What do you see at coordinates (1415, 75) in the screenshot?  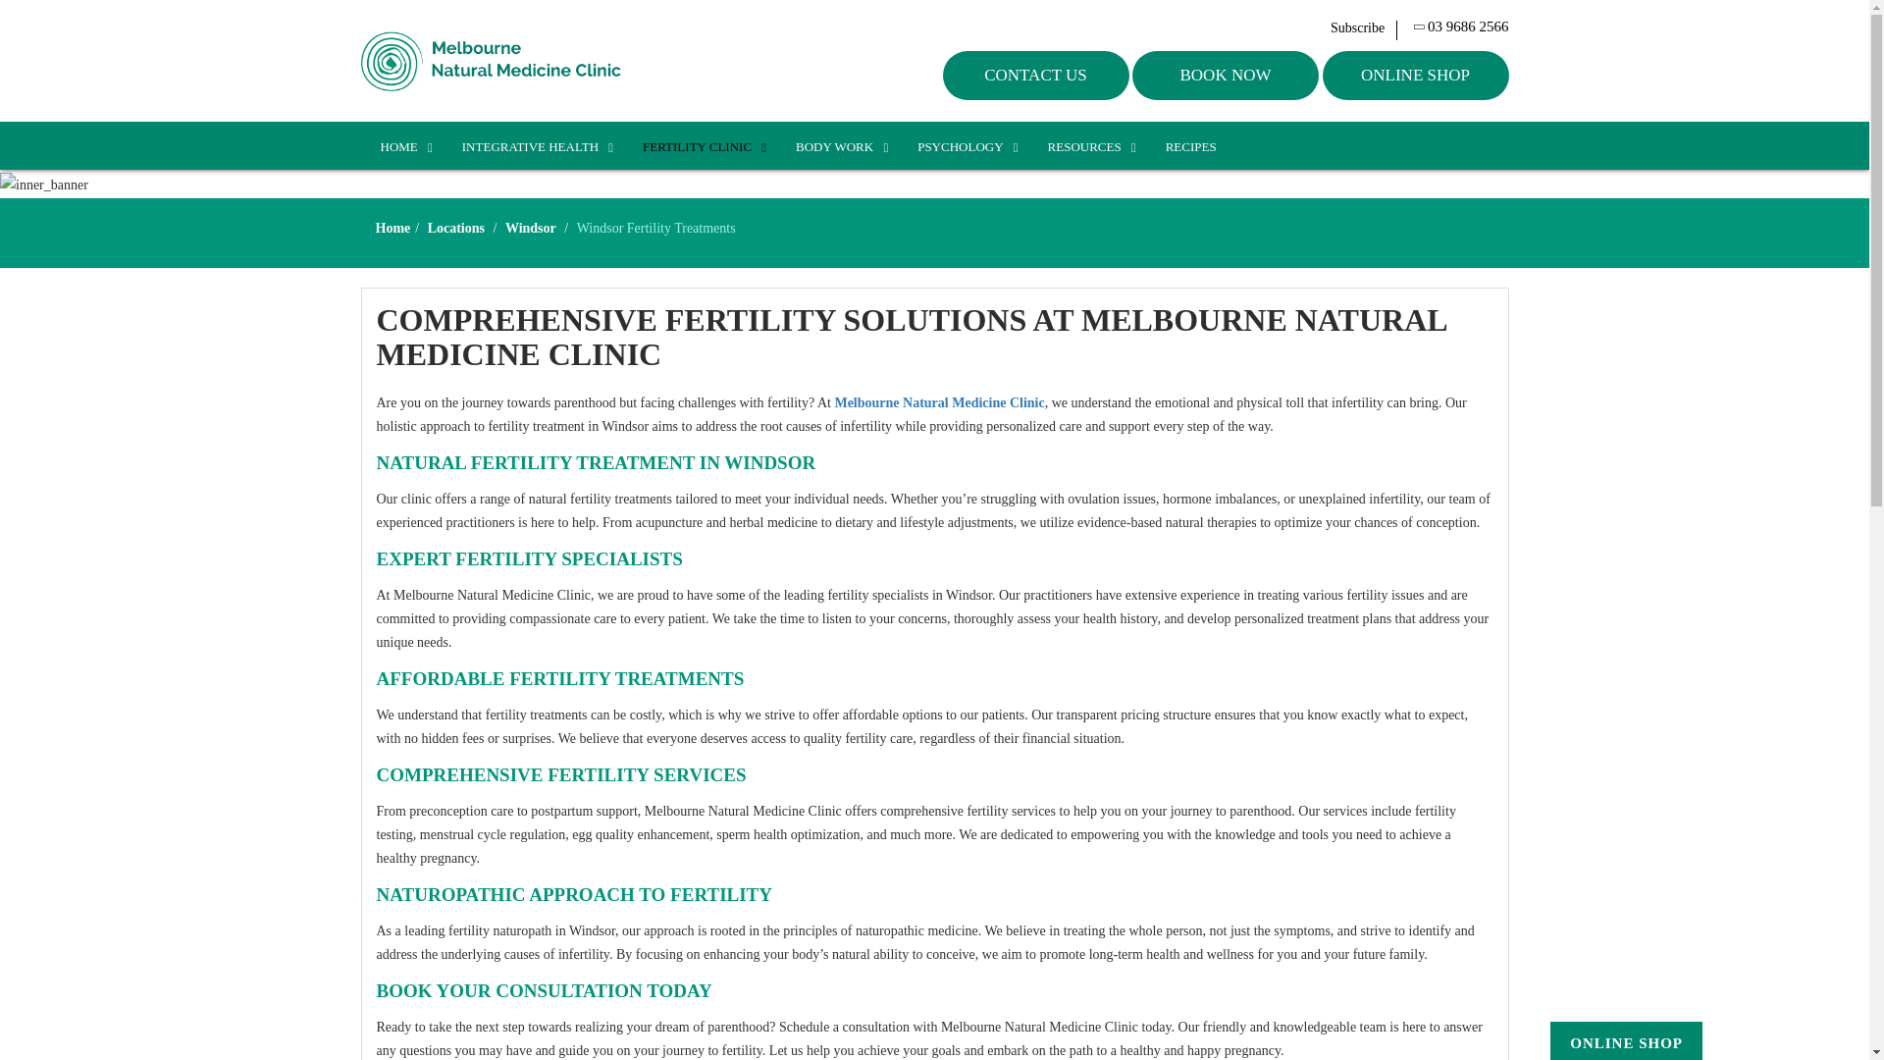 I see `Online Shop` at bounding box center [1415, 75].